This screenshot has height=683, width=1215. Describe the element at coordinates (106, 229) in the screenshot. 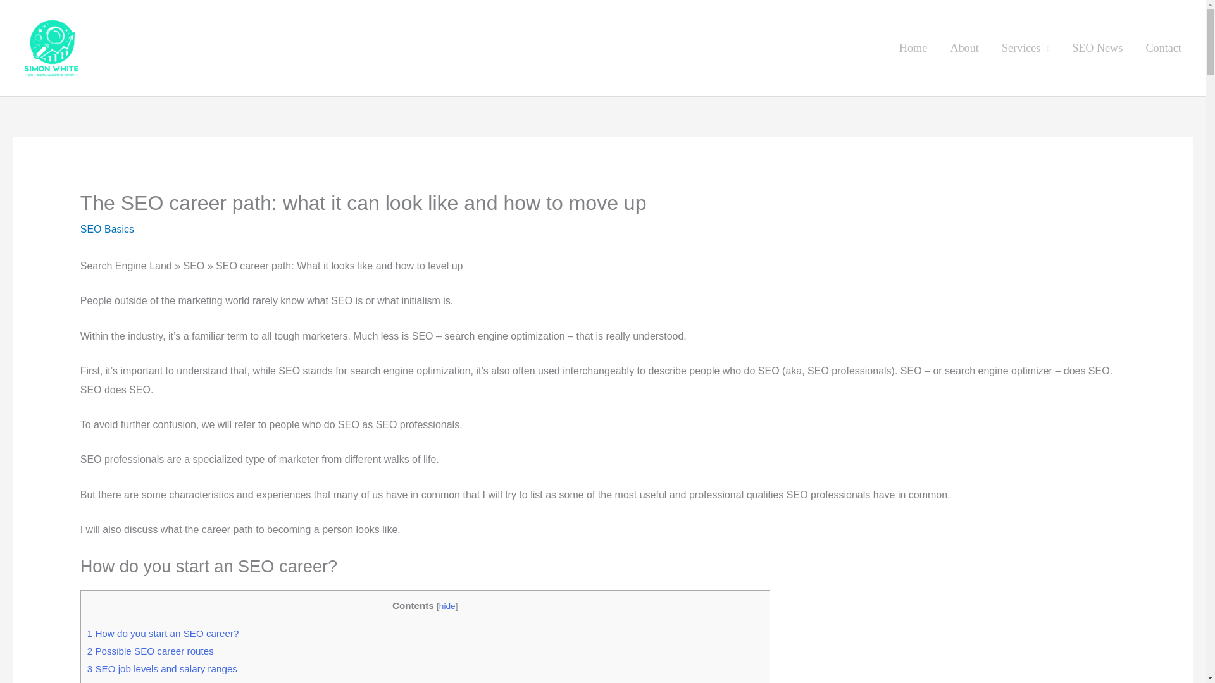

I see `SEO Basics` at that location.